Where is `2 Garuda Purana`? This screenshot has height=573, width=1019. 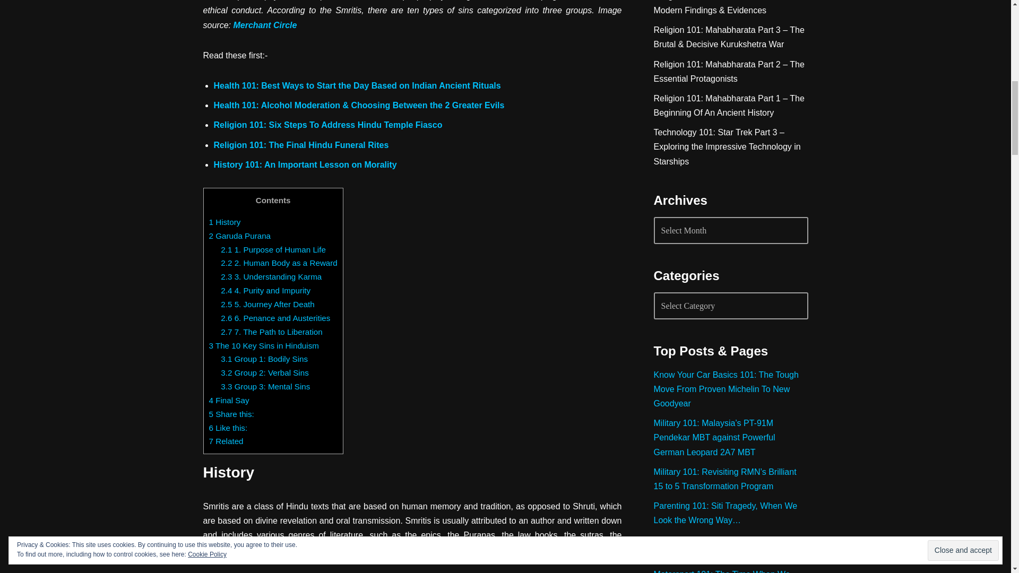
2 Garuda Purana is located at coordinates (240, 236).